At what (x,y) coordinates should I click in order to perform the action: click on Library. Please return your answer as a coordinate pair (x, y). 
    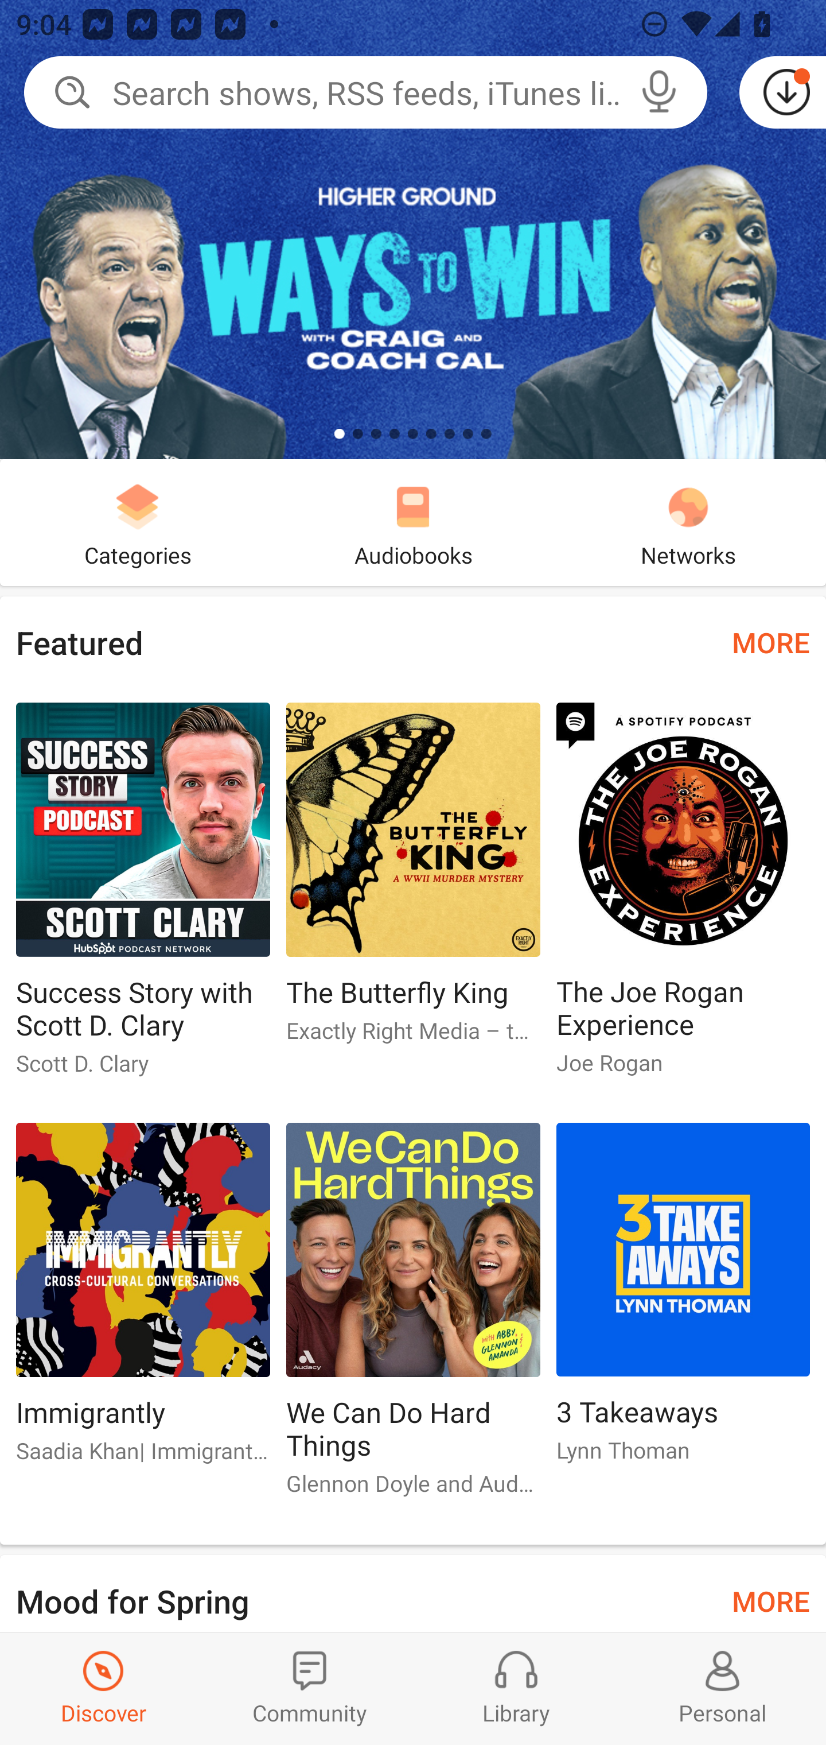
    Looking at the image, I should click on (516, 1689).